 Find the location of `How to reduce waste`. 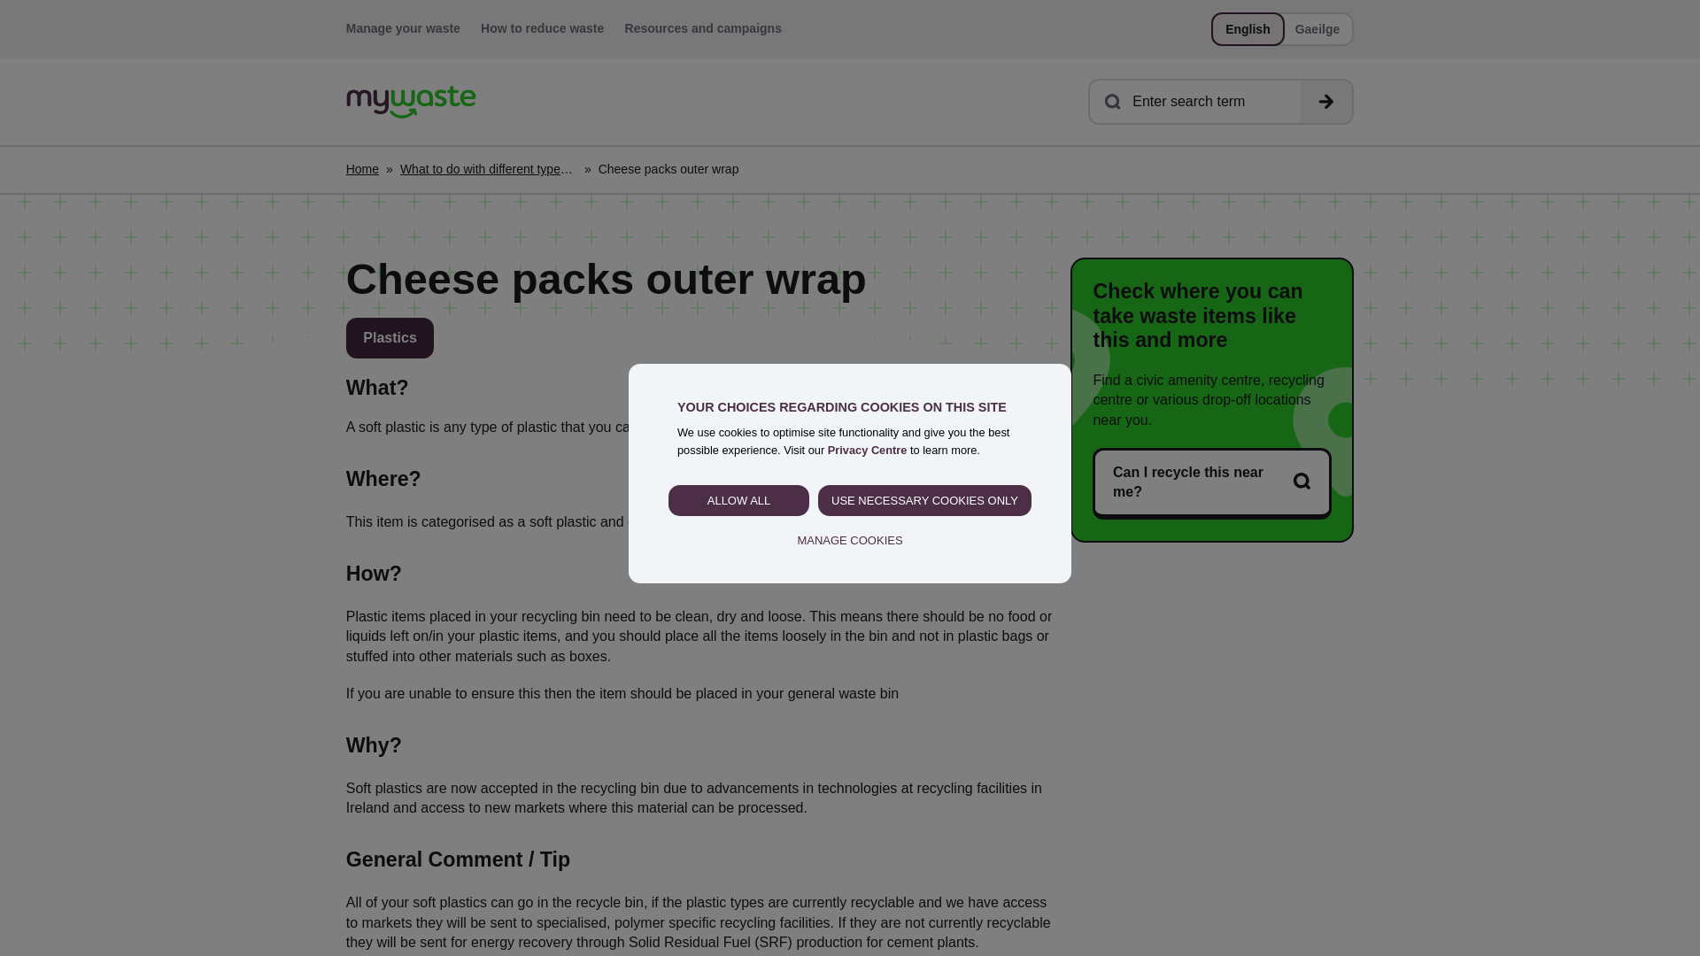

How to reduce waste is located at coordinates (542, 28).